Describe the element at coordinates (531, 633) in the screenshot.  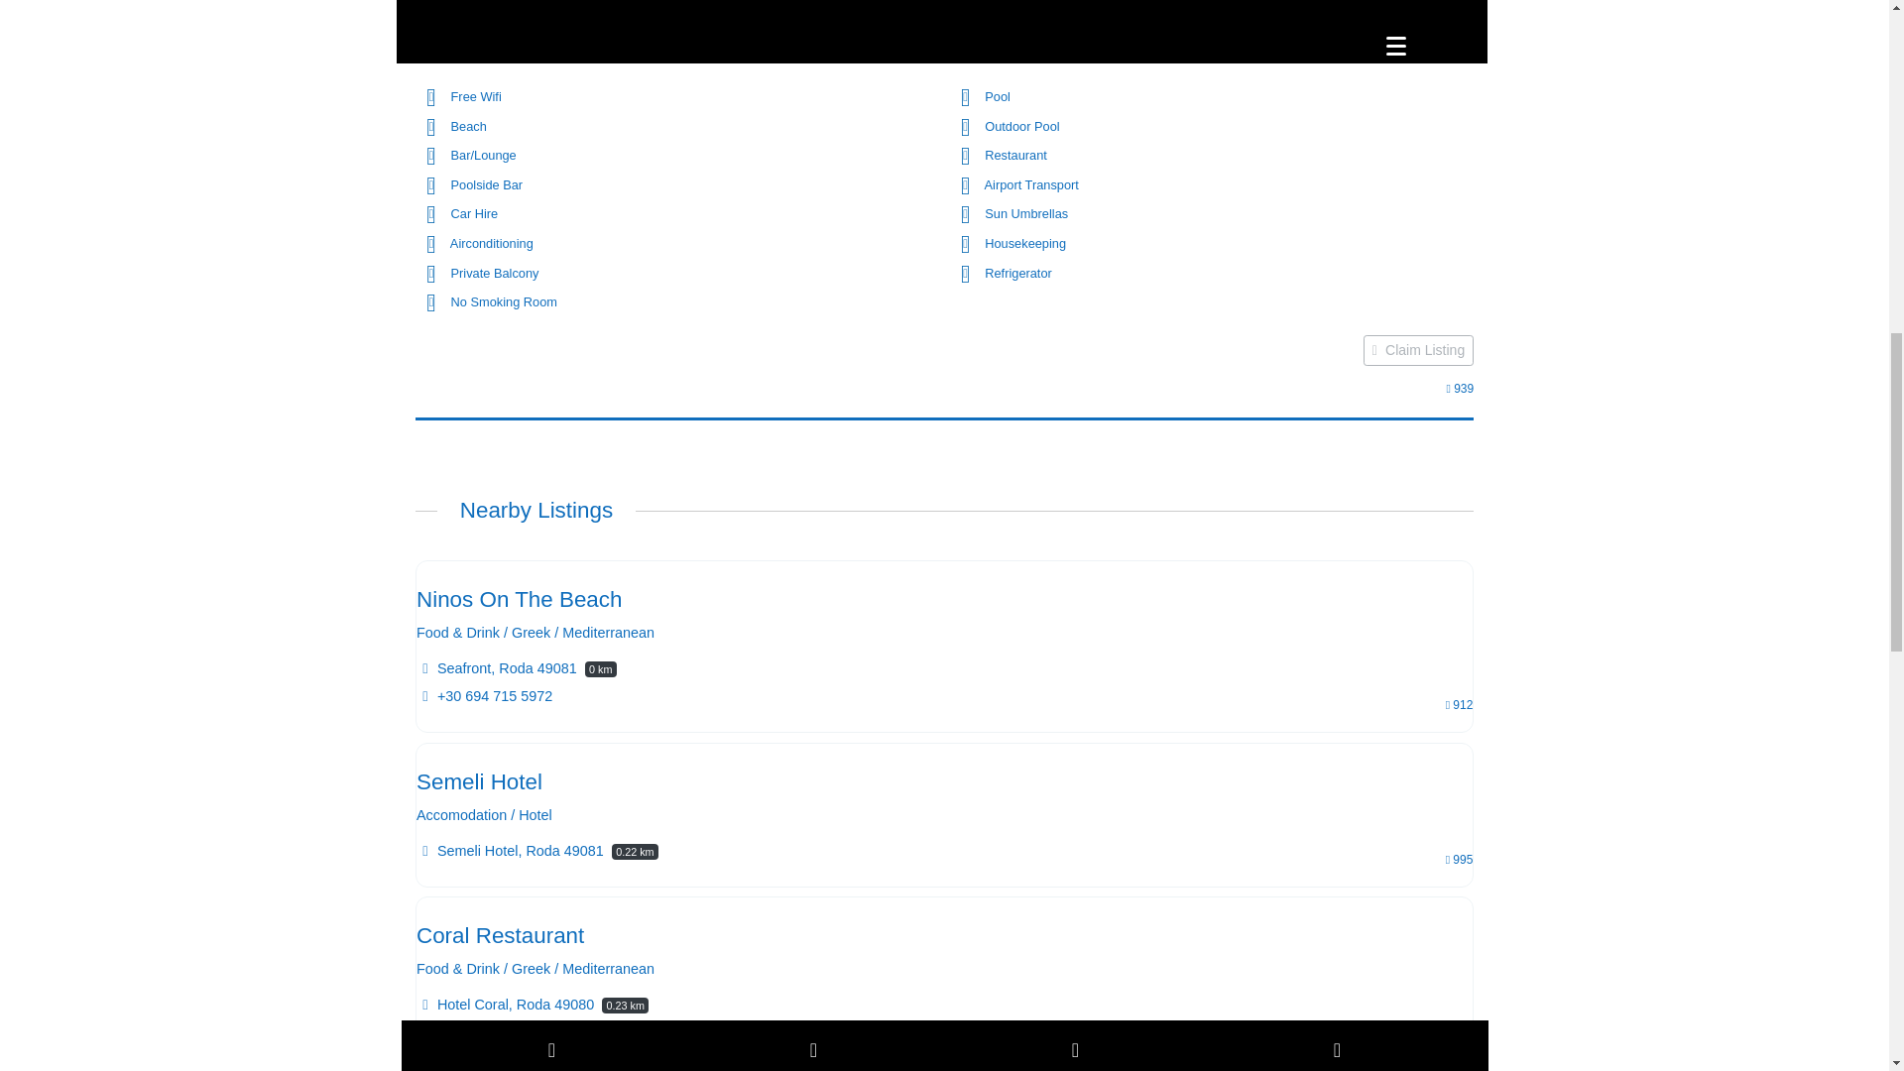
I see `Greek` at that location.